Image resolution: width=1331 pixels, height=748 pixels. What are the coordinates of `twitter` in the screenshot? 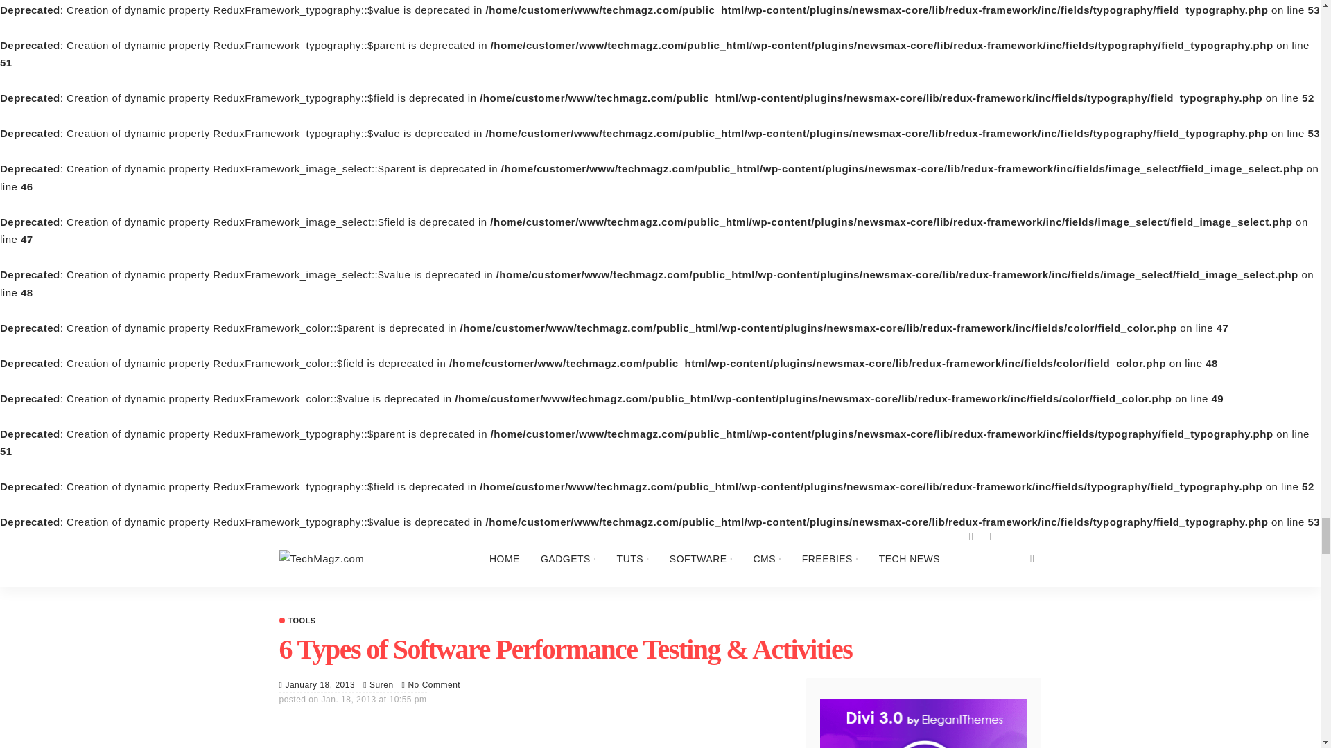 It's located at (991, 535).